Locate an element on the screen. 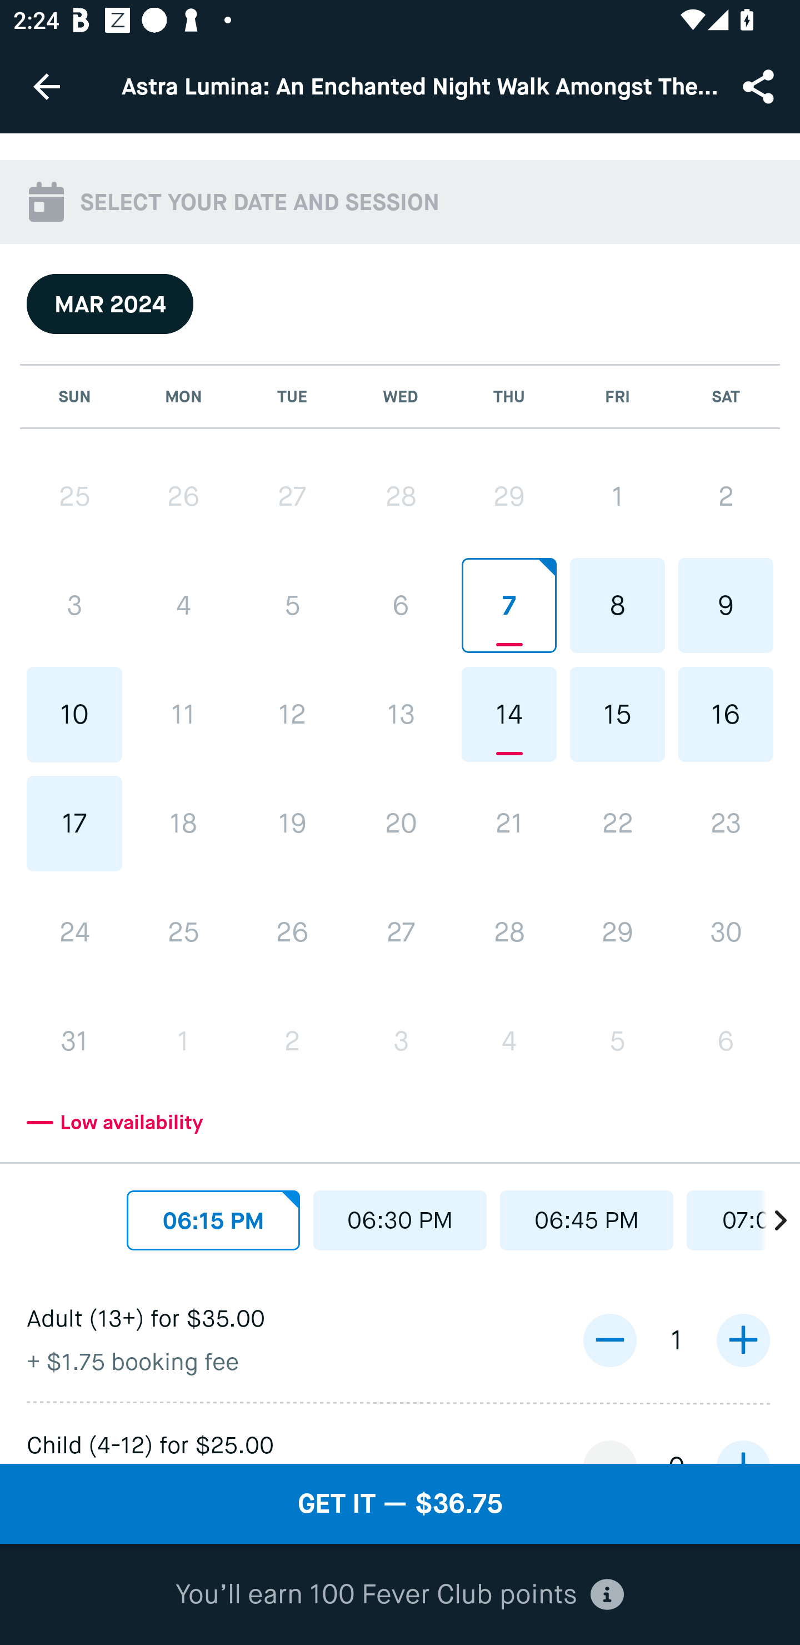  29 is located at coordinates (617, 933).